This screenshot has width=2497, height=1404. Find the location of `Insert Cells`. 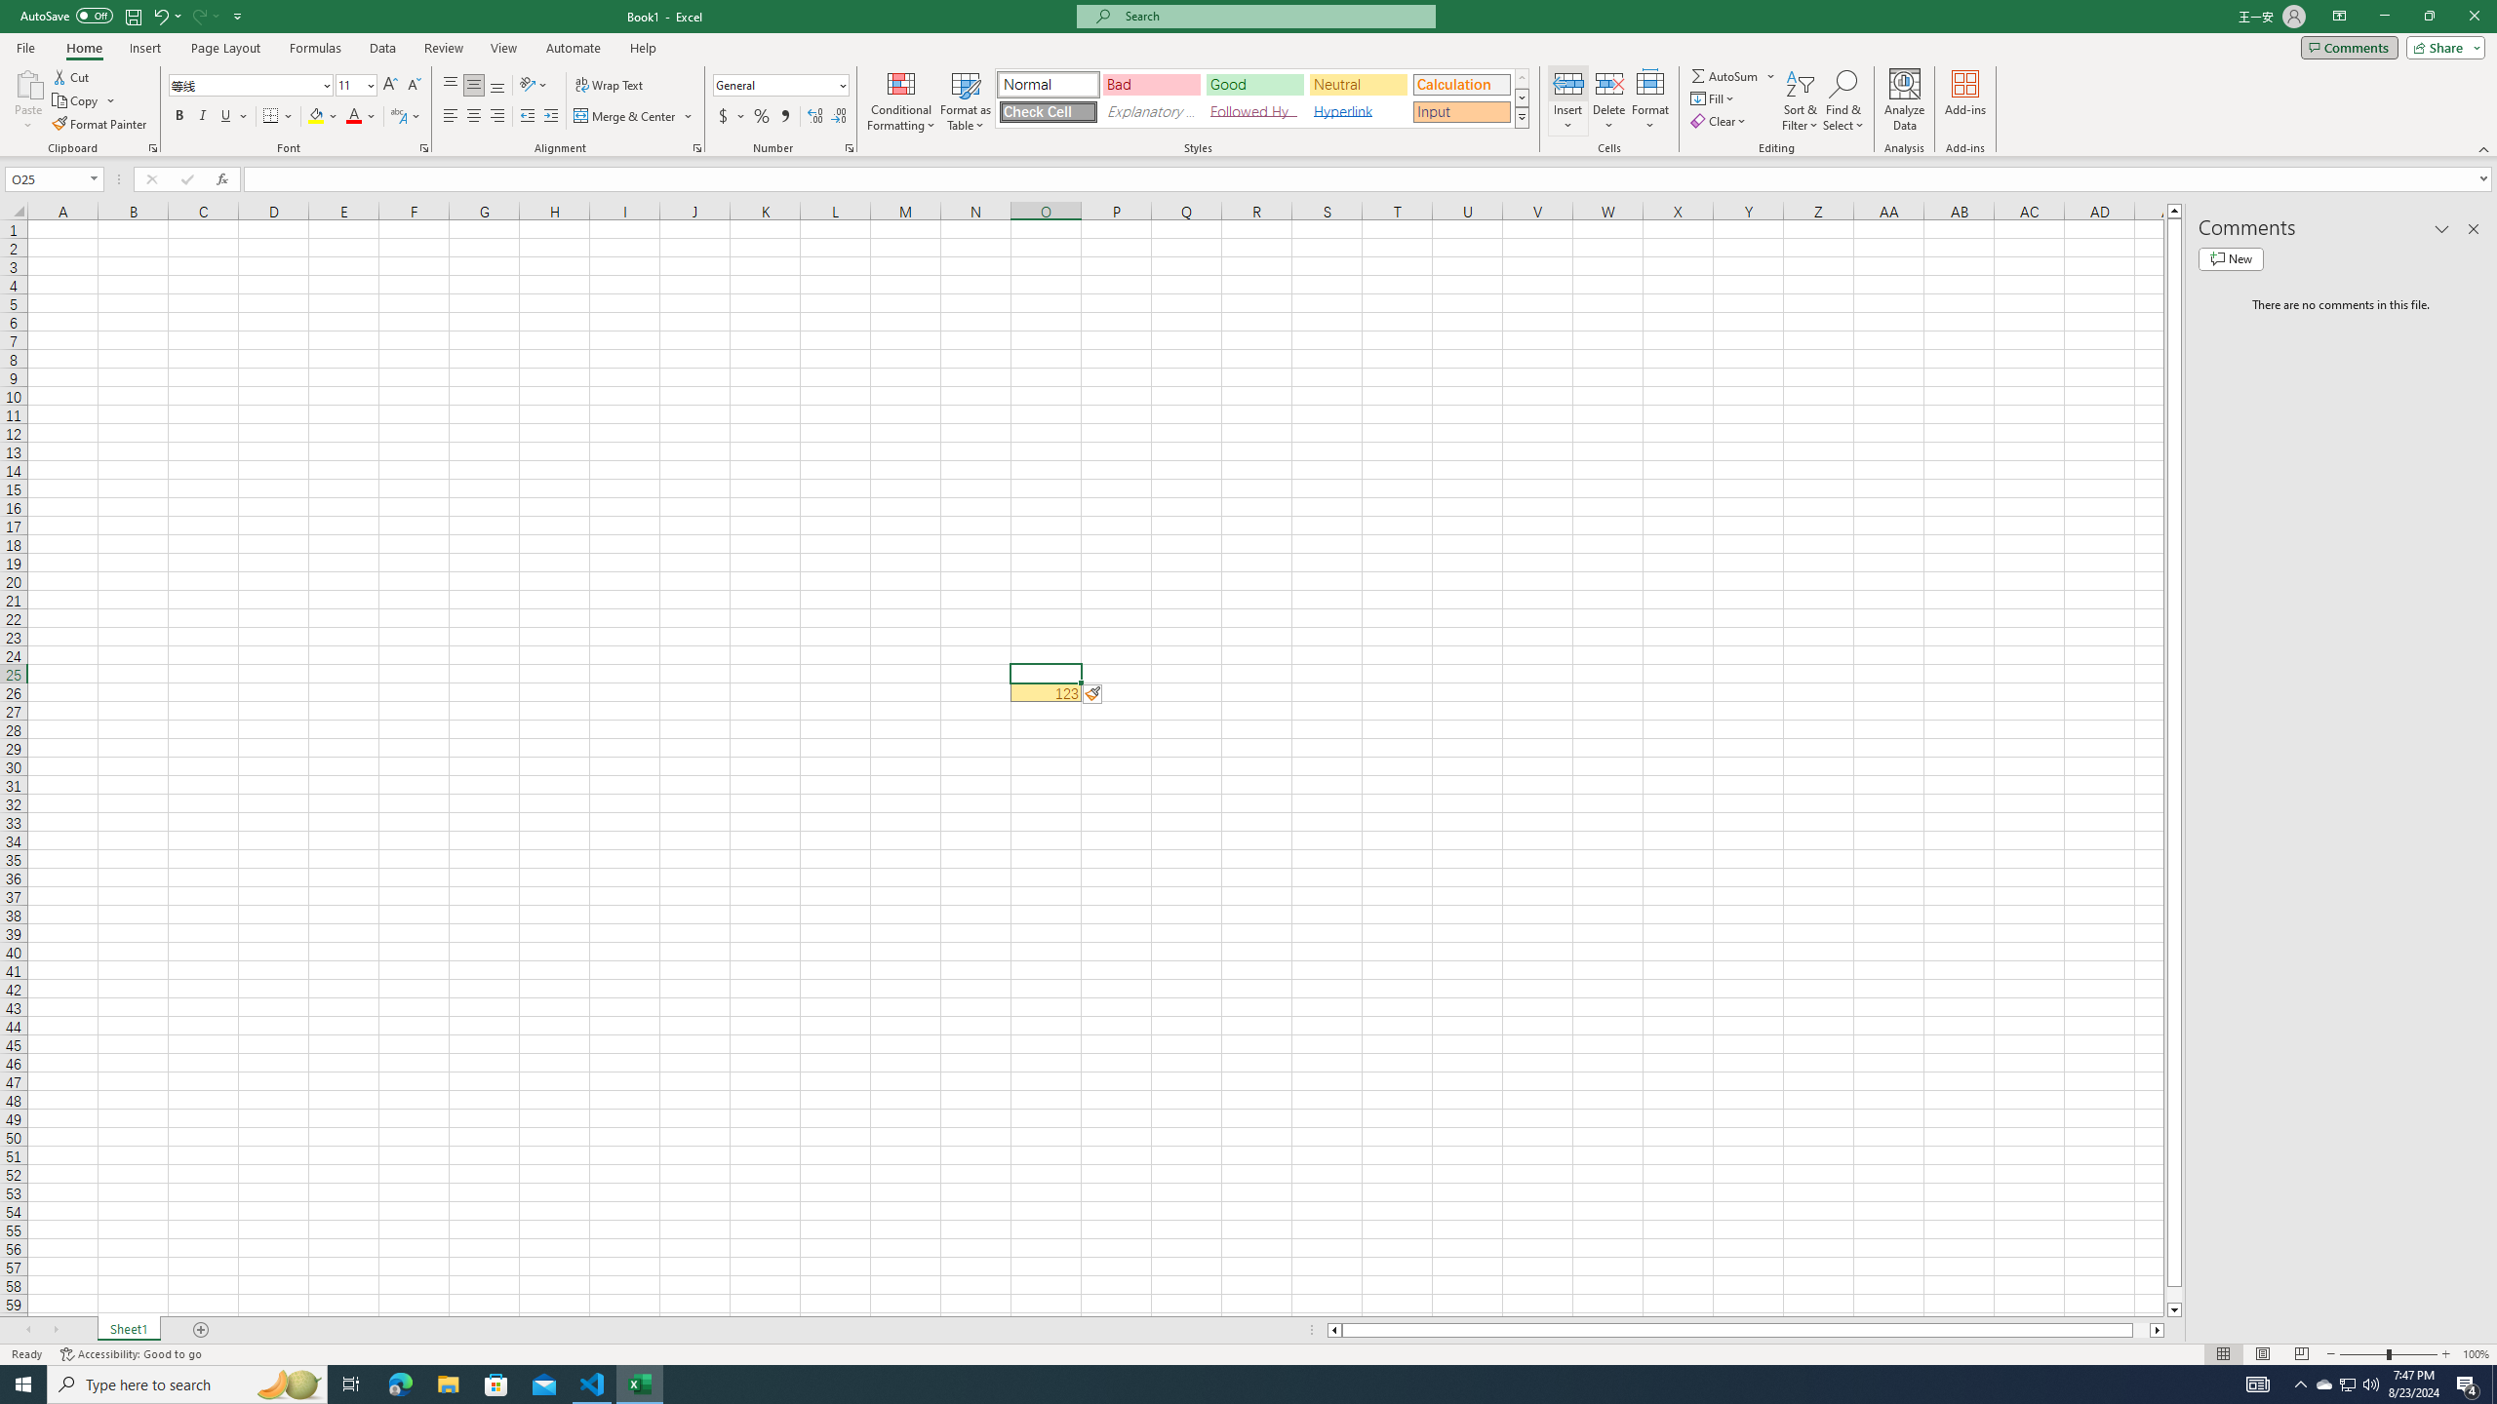

Insert Cells is located at coordinates (1568, 83).